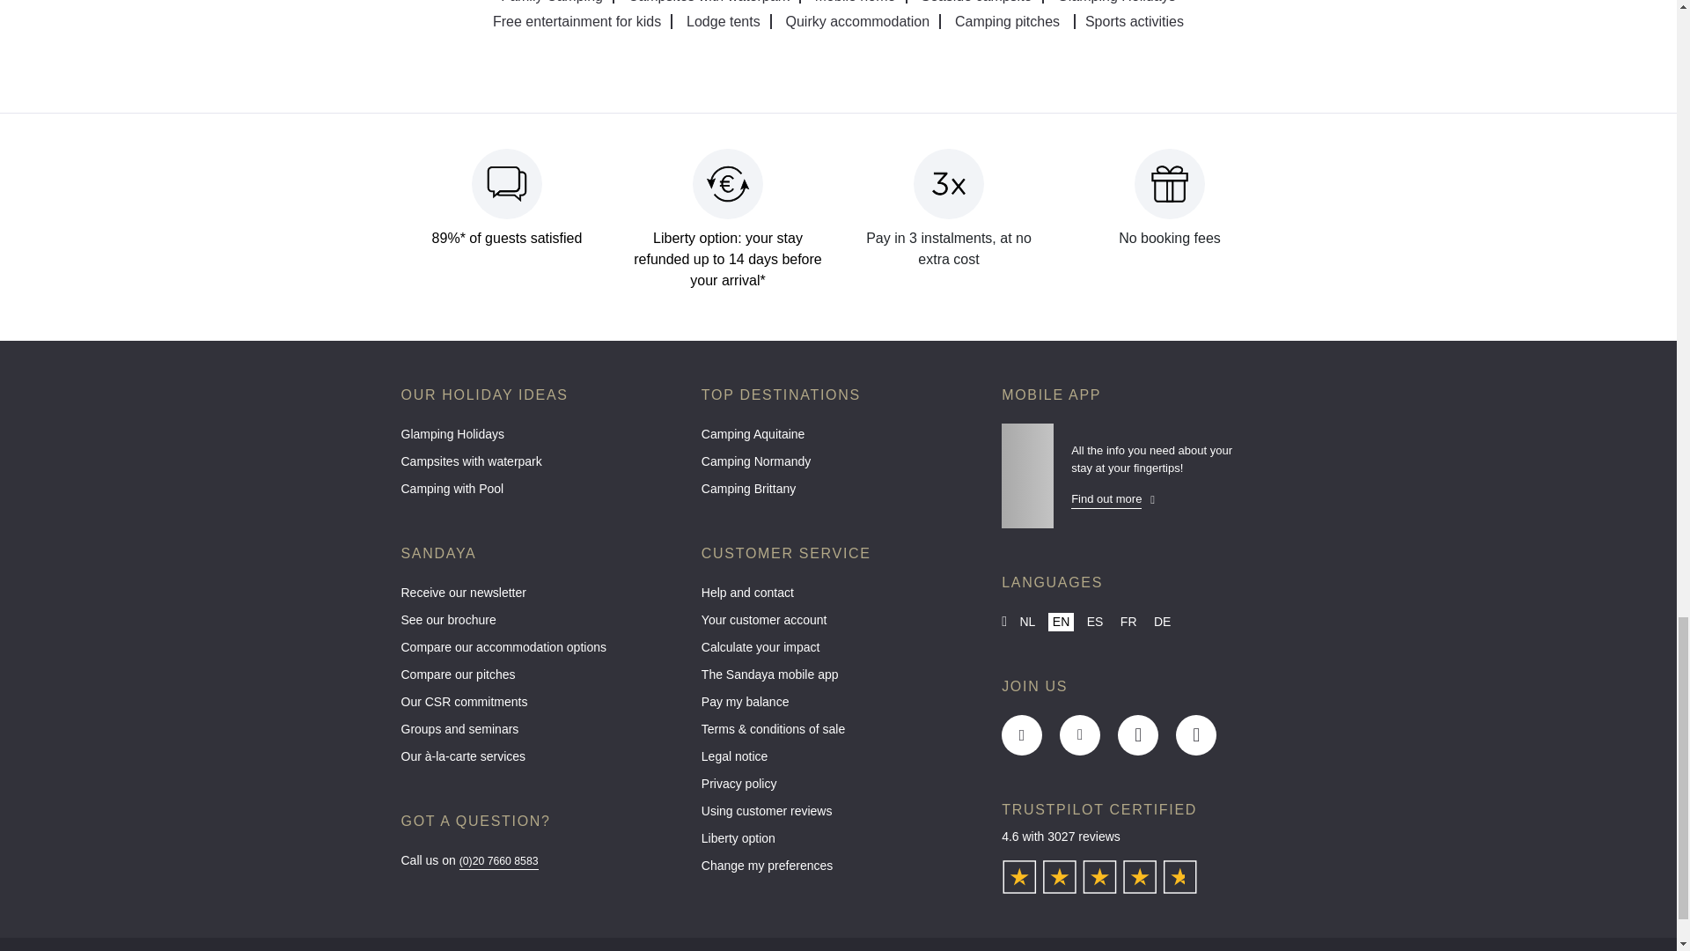 This screenshot has height=951, width=1690. Describe the element at coordinates (724, 21) in the screenshot. I see `Lodge tents` at that location.